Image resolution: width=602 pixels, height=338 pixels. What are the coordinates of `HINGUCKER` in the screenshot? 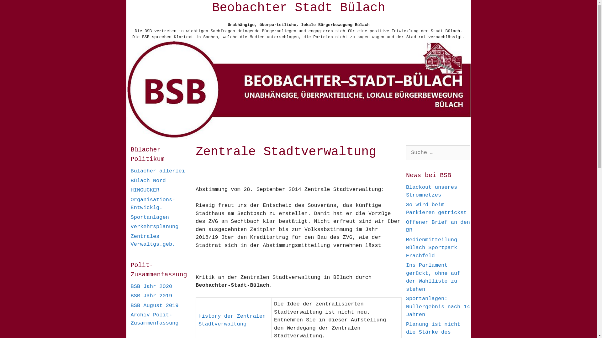 It's located at (145, 190).